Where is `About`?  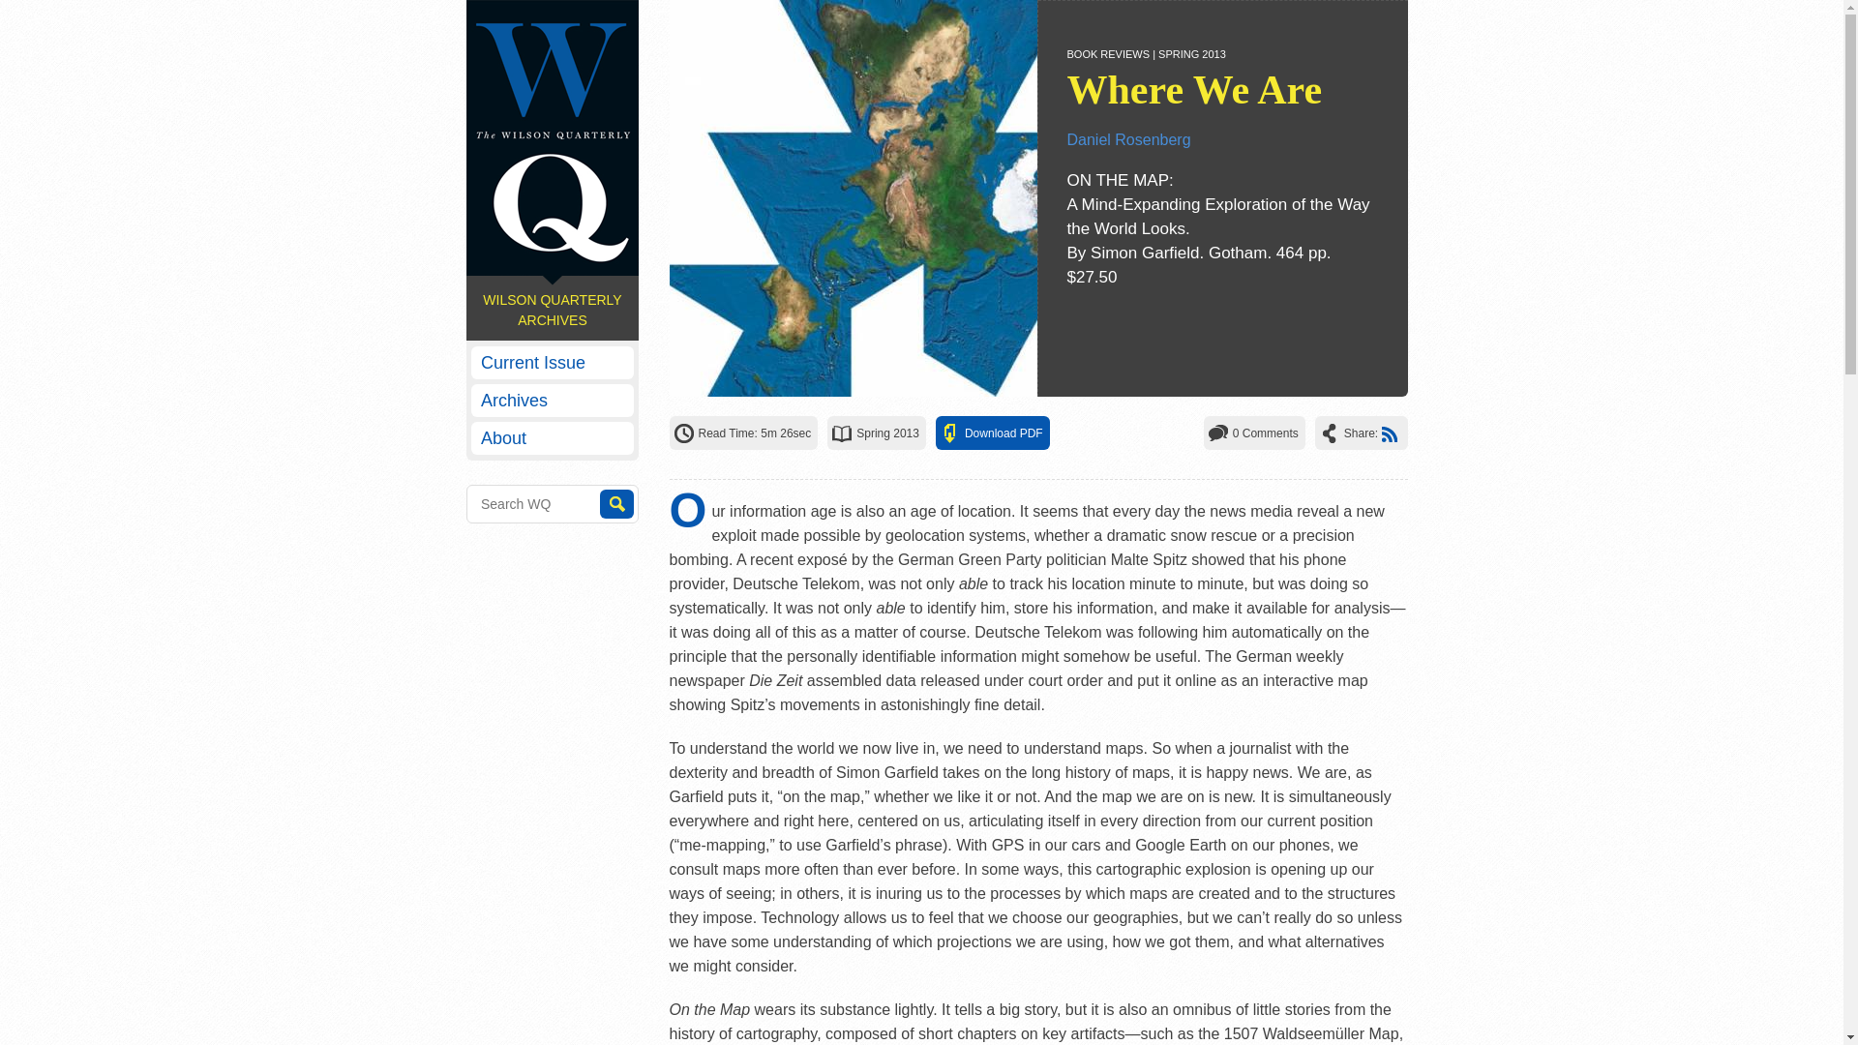
About is located at coordinates (552, 437).